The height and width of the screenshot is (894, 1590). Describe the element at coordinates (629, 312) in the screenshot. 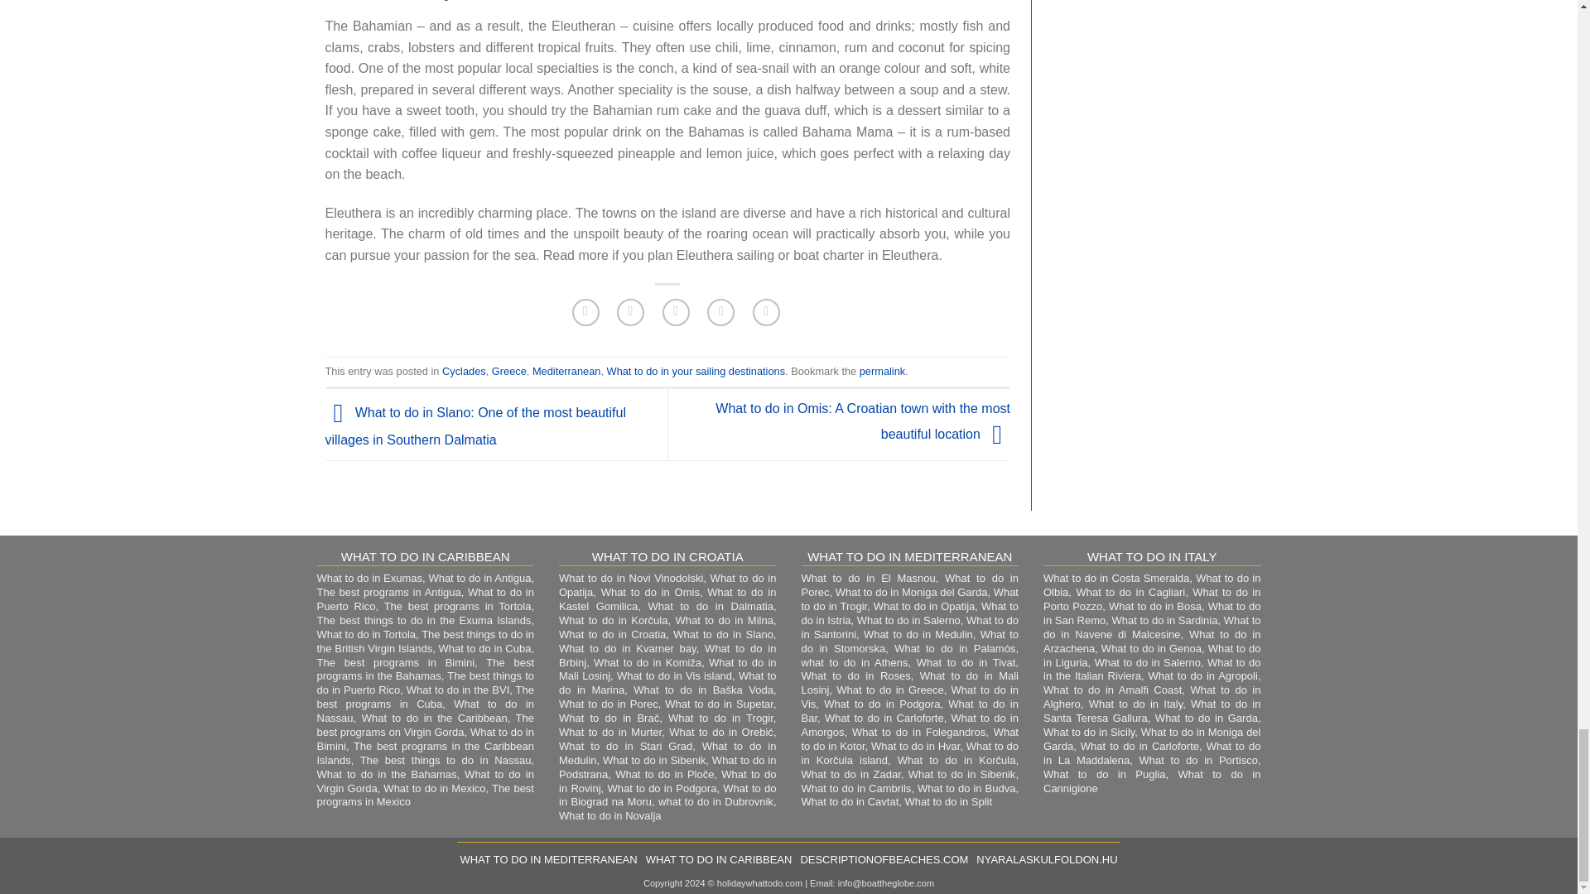

I see `Share on Twitter` at that location.